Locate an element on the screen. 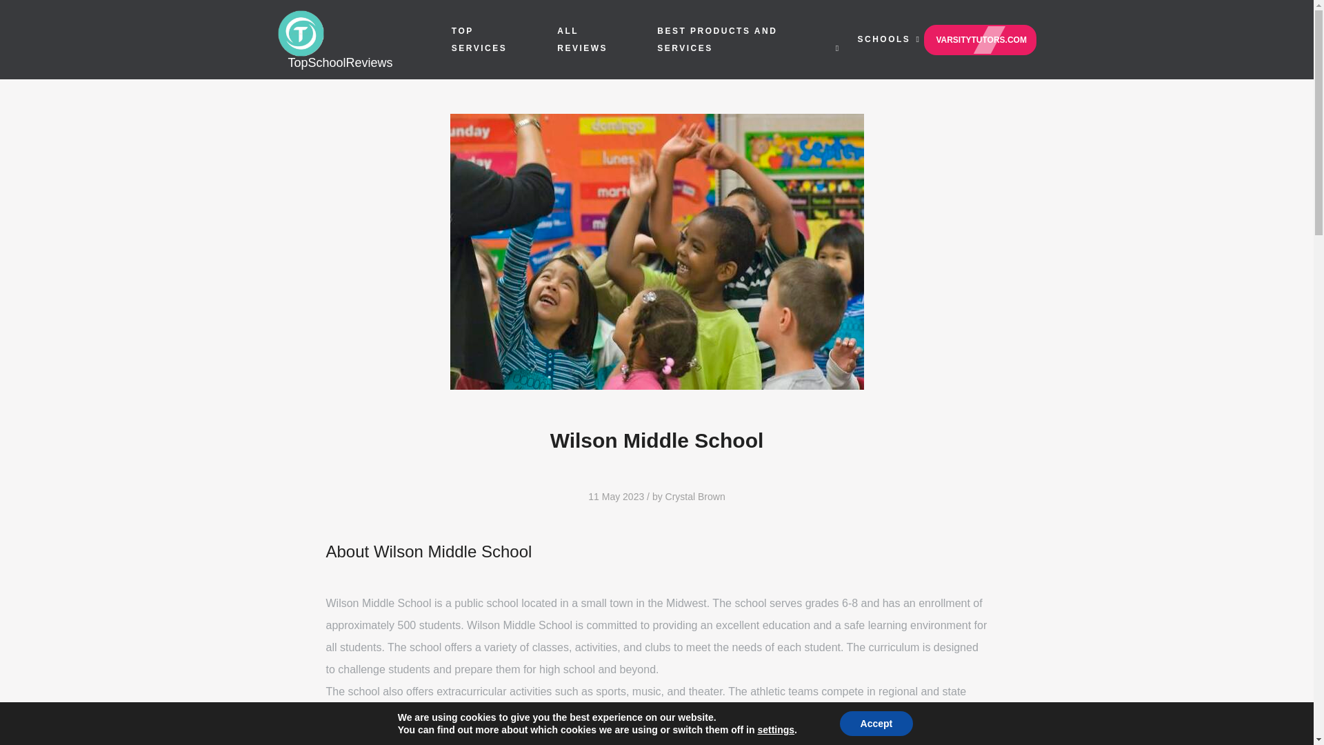 The image size is (1324, 745). BEST PRODUCTS AND SERVICES is located at coordinates (717, 39).